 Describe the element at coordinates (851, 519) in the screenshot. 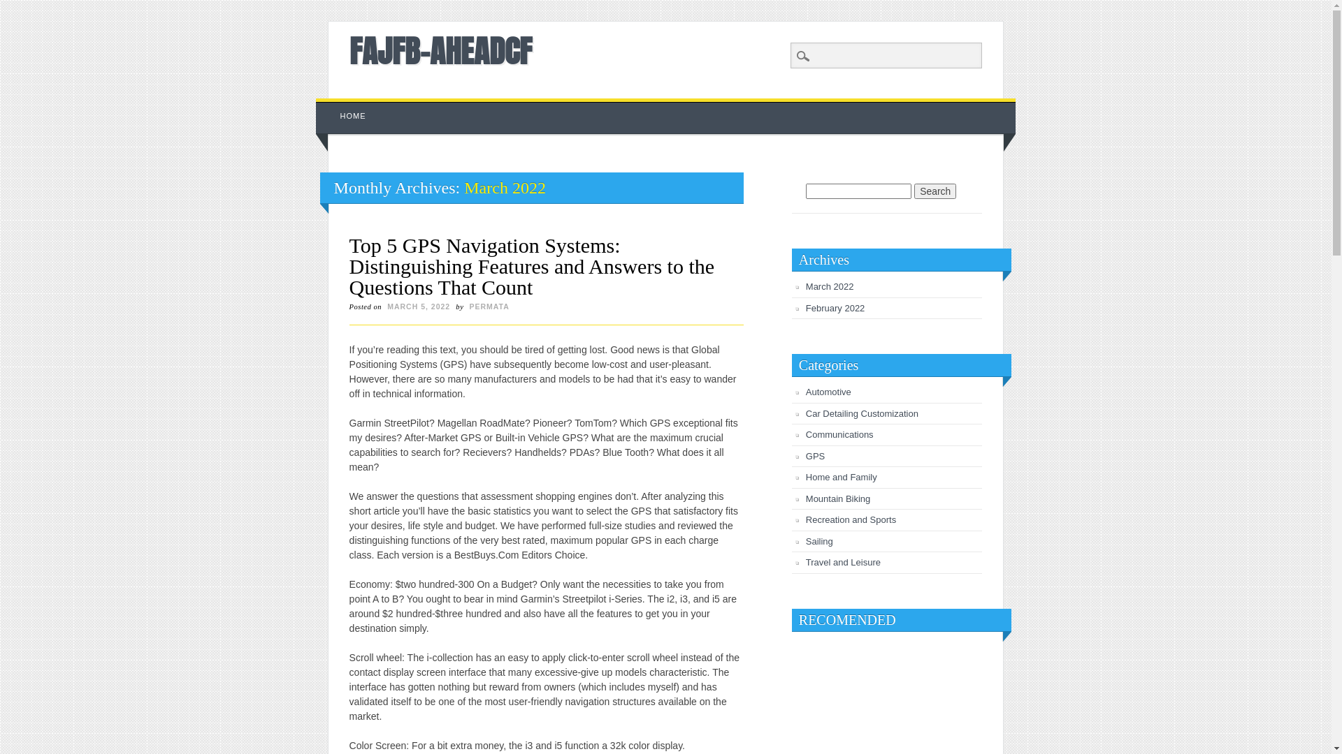

I see `Recreation and Sports` at that location.